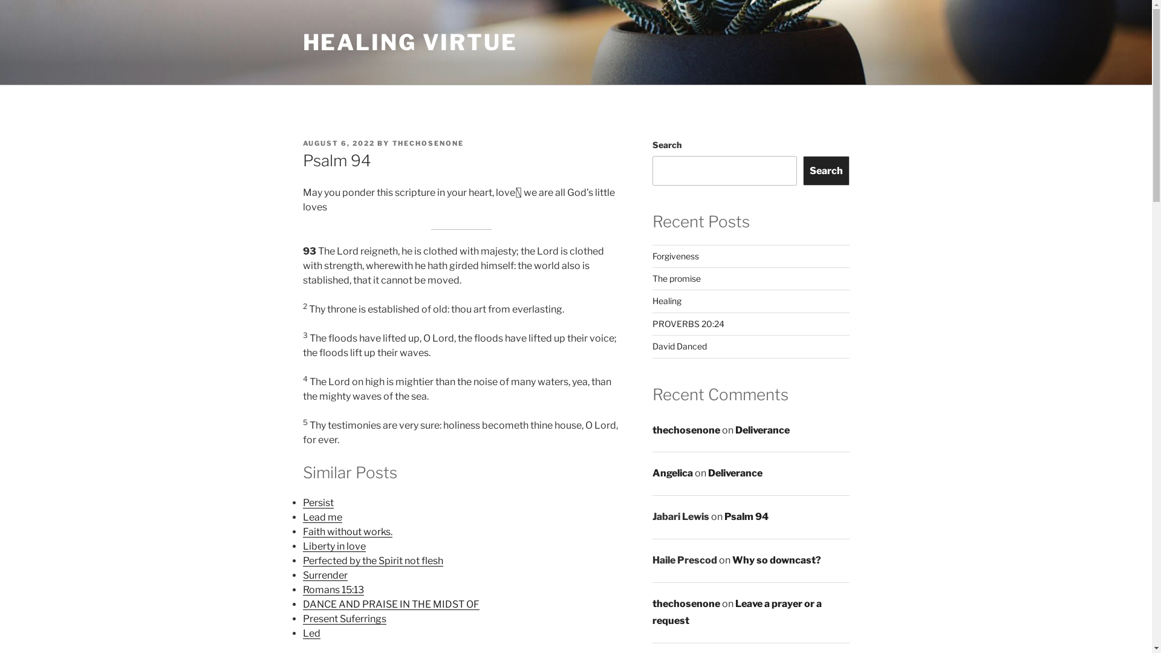 This screenshot has width=1161, height=653. What do you see at coordinates (667, 301) in the screenshot?
I see `Healing` at bounding box center [667, 301].